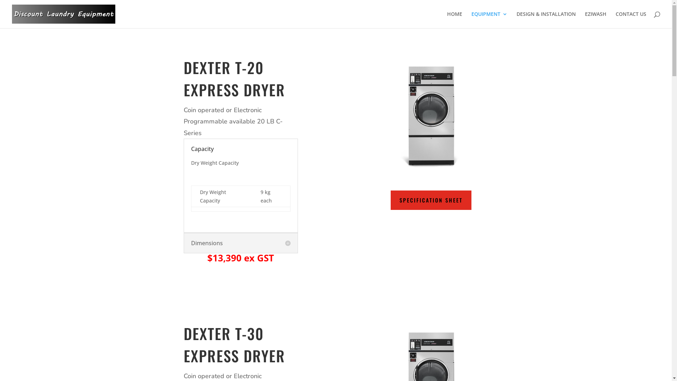 This screenshot has width=677, height=381. Describe the element at coordinates (431, 116) in the screenshot. I see `t-30-express-black-front` at that location.